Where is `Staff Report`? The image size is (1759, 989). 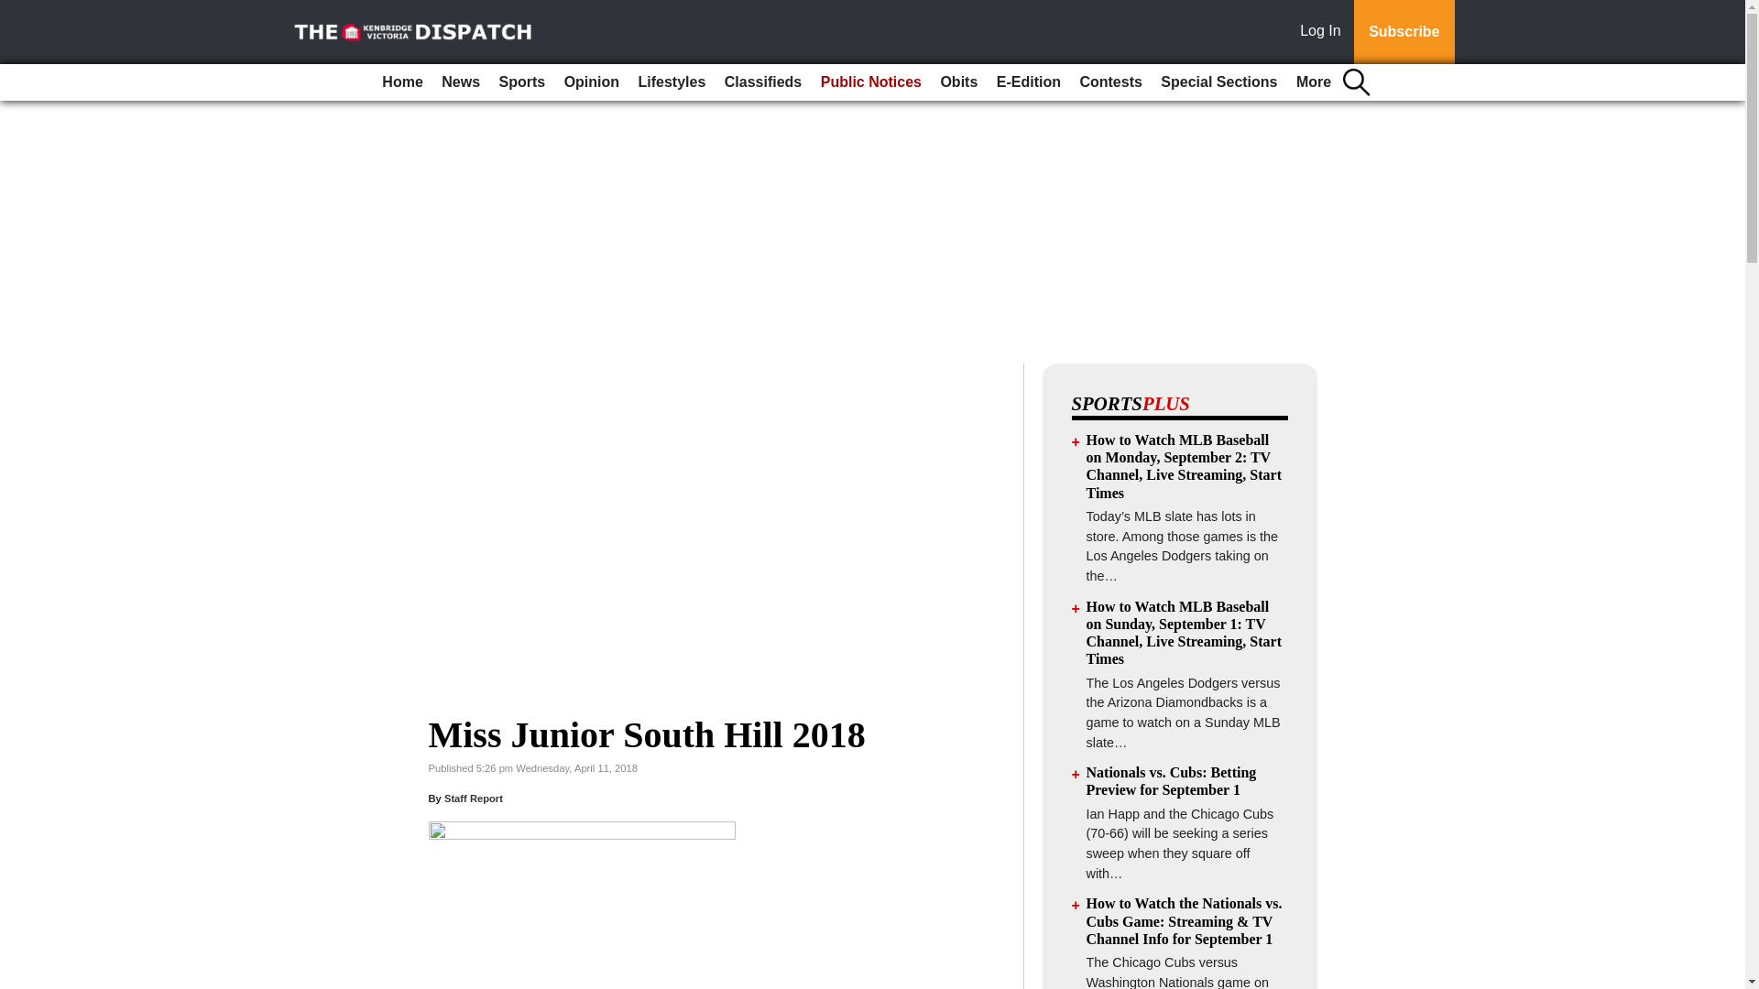
Staff Report is located at coordinates (474, 799).